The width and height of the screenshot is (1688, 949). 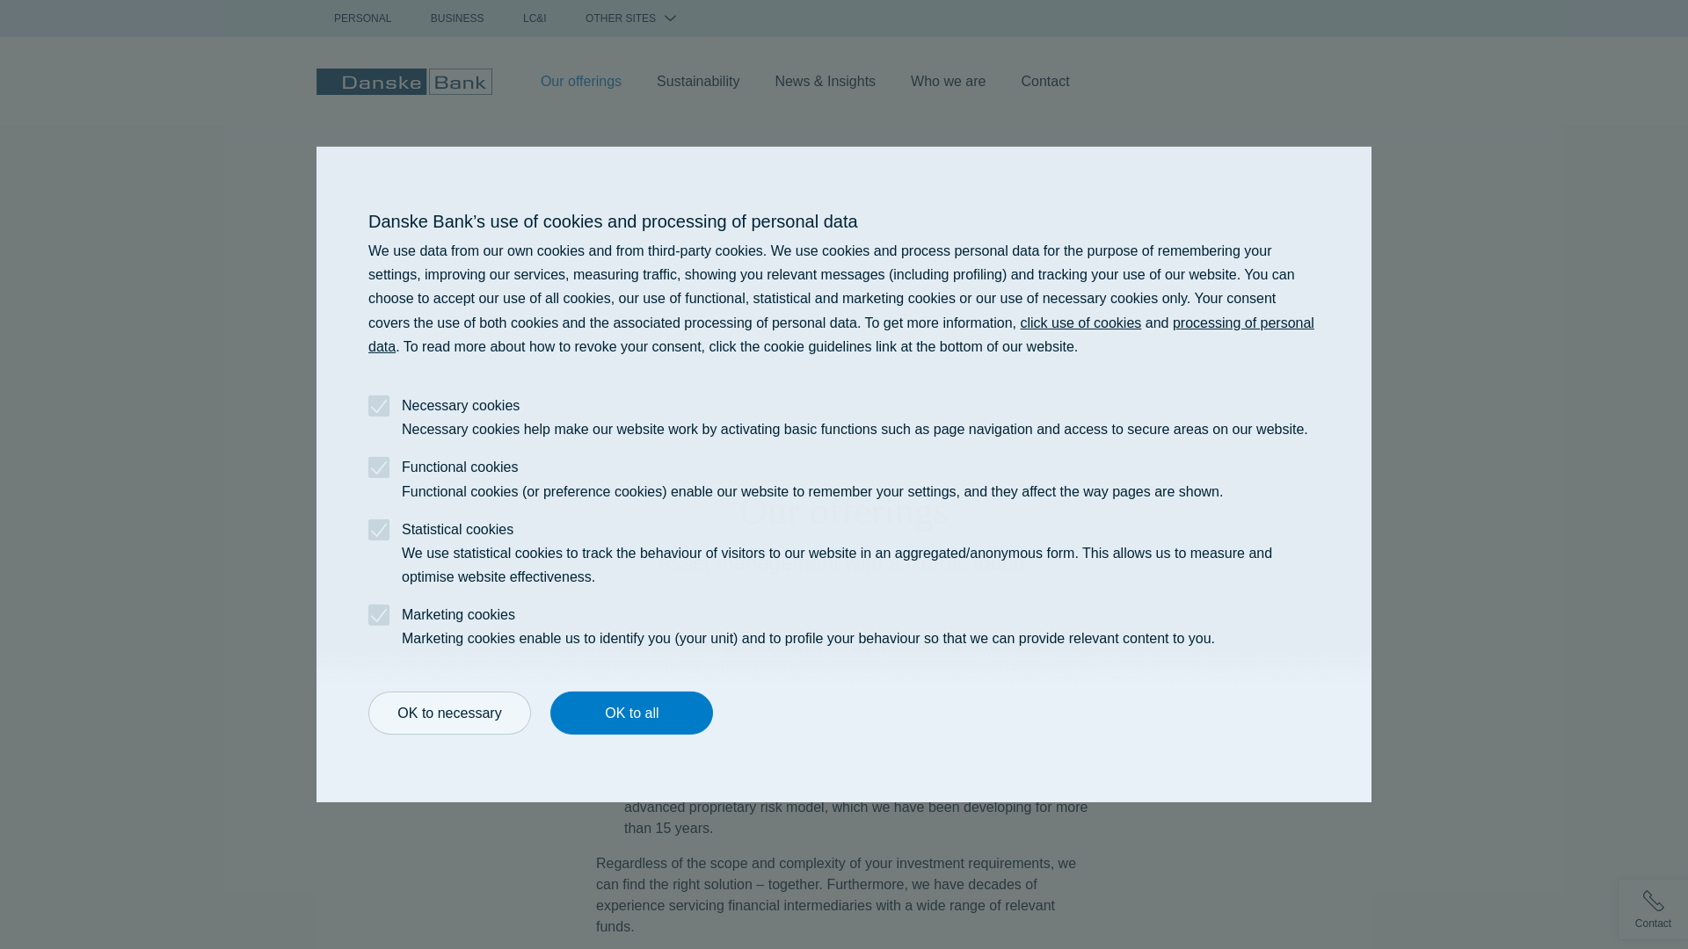 What do you see at coordinates (581, 77) in the screenshot?
I see `Our offerings` at bounding box center [581, 77].